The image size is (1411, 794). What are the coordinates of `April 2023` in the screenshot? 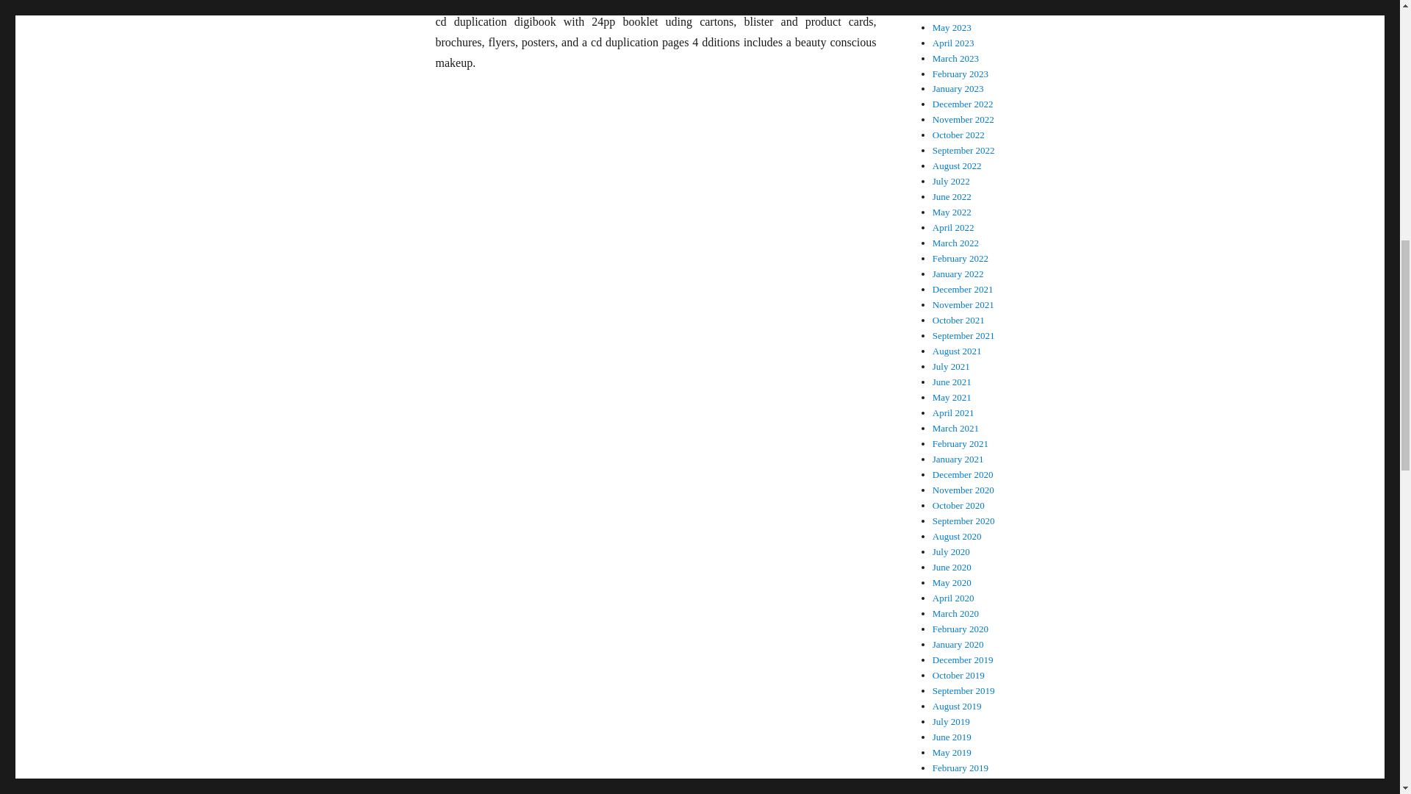 It's located at (954, 43).